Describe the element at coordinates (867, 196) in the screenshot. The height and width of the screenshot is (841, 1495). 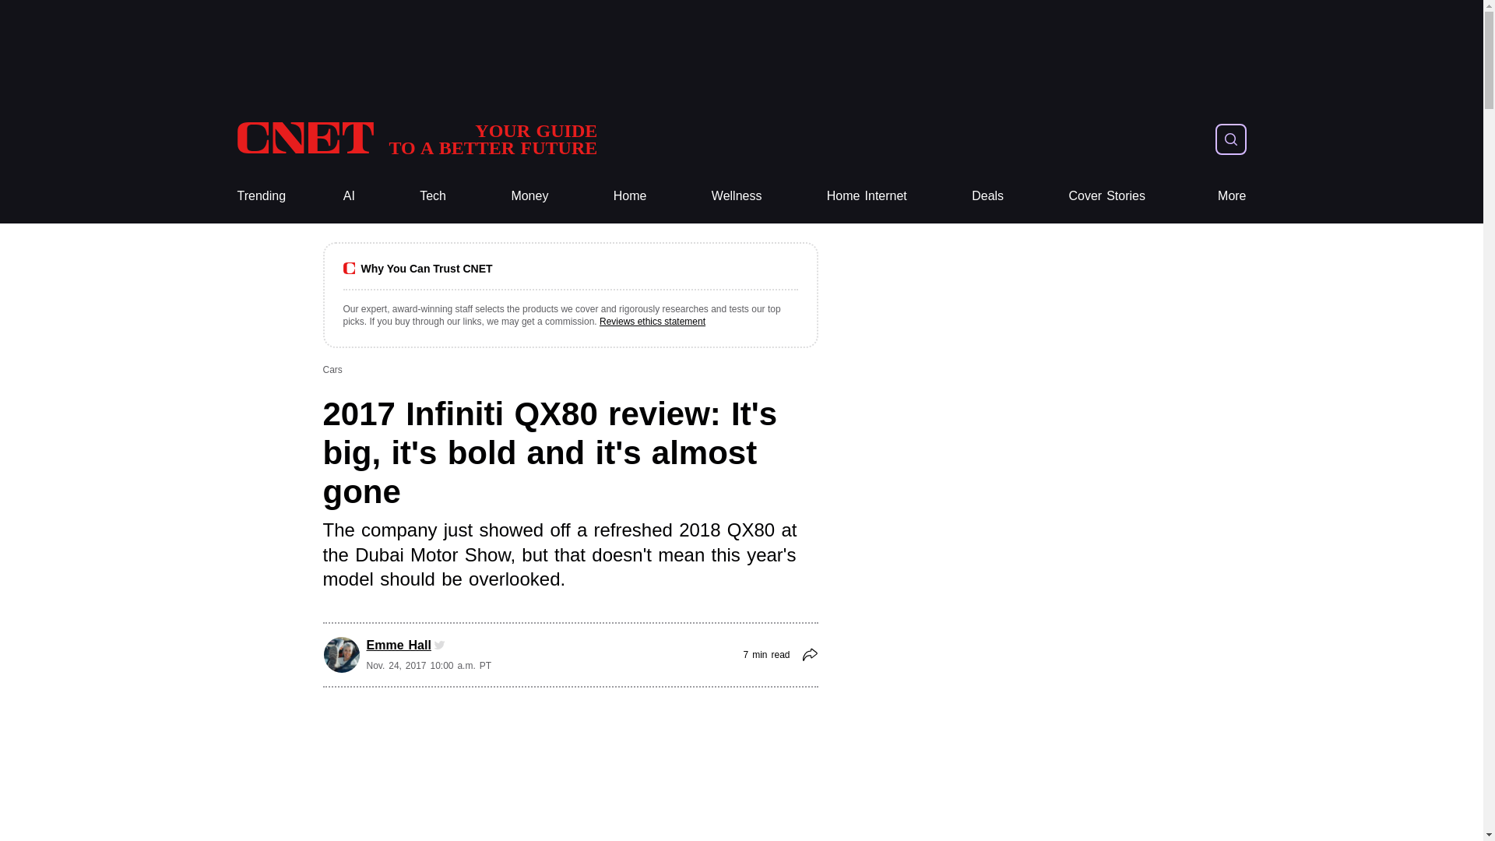
I see `Home Internet` at that location.